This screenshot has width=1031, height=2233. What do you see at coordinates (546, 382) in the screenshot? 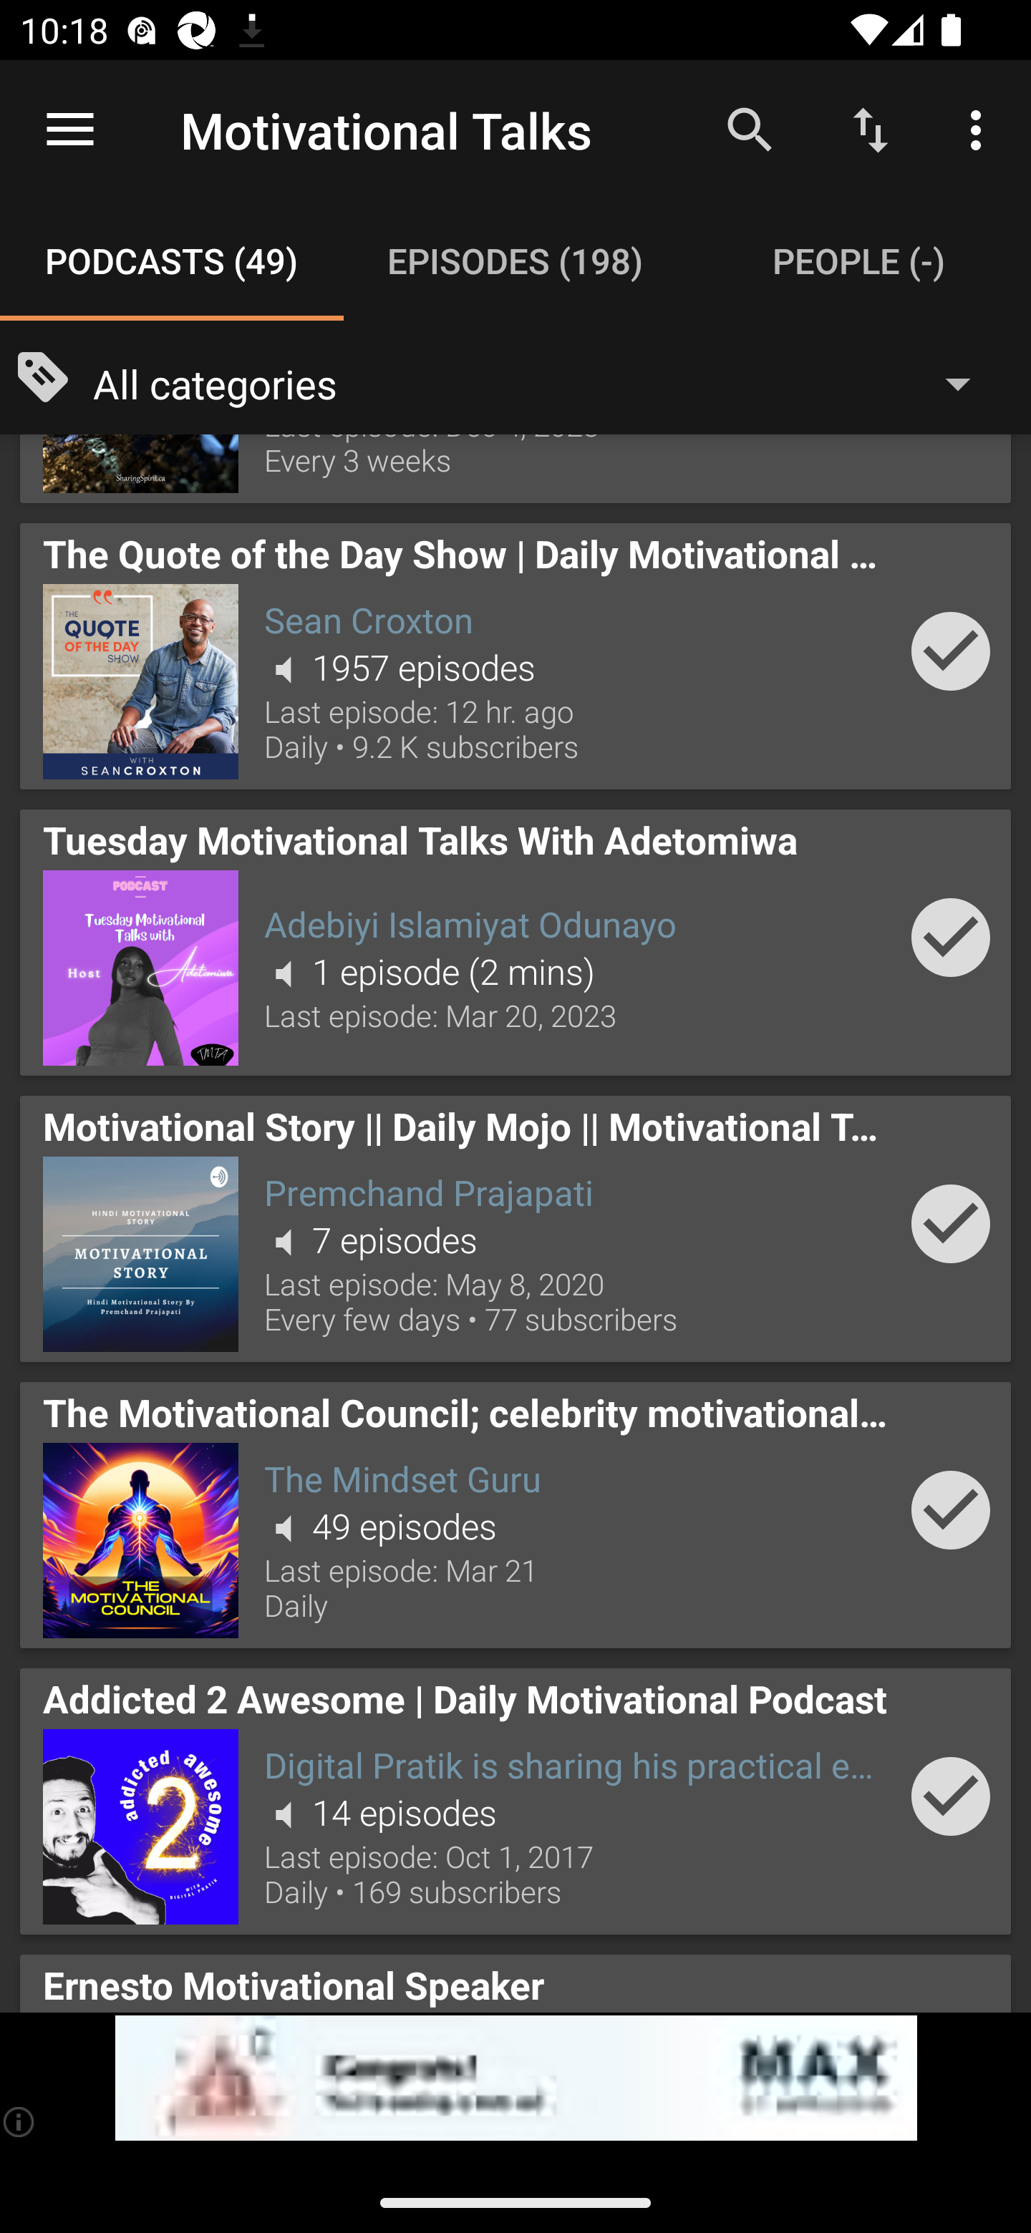
I see `All categories` at bounding box center [546, 382].